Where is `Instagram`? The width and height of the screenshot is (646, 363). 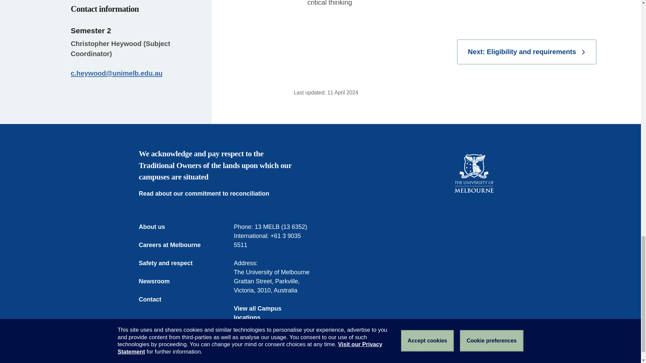
Instagram is located at coordinates (495, 217).